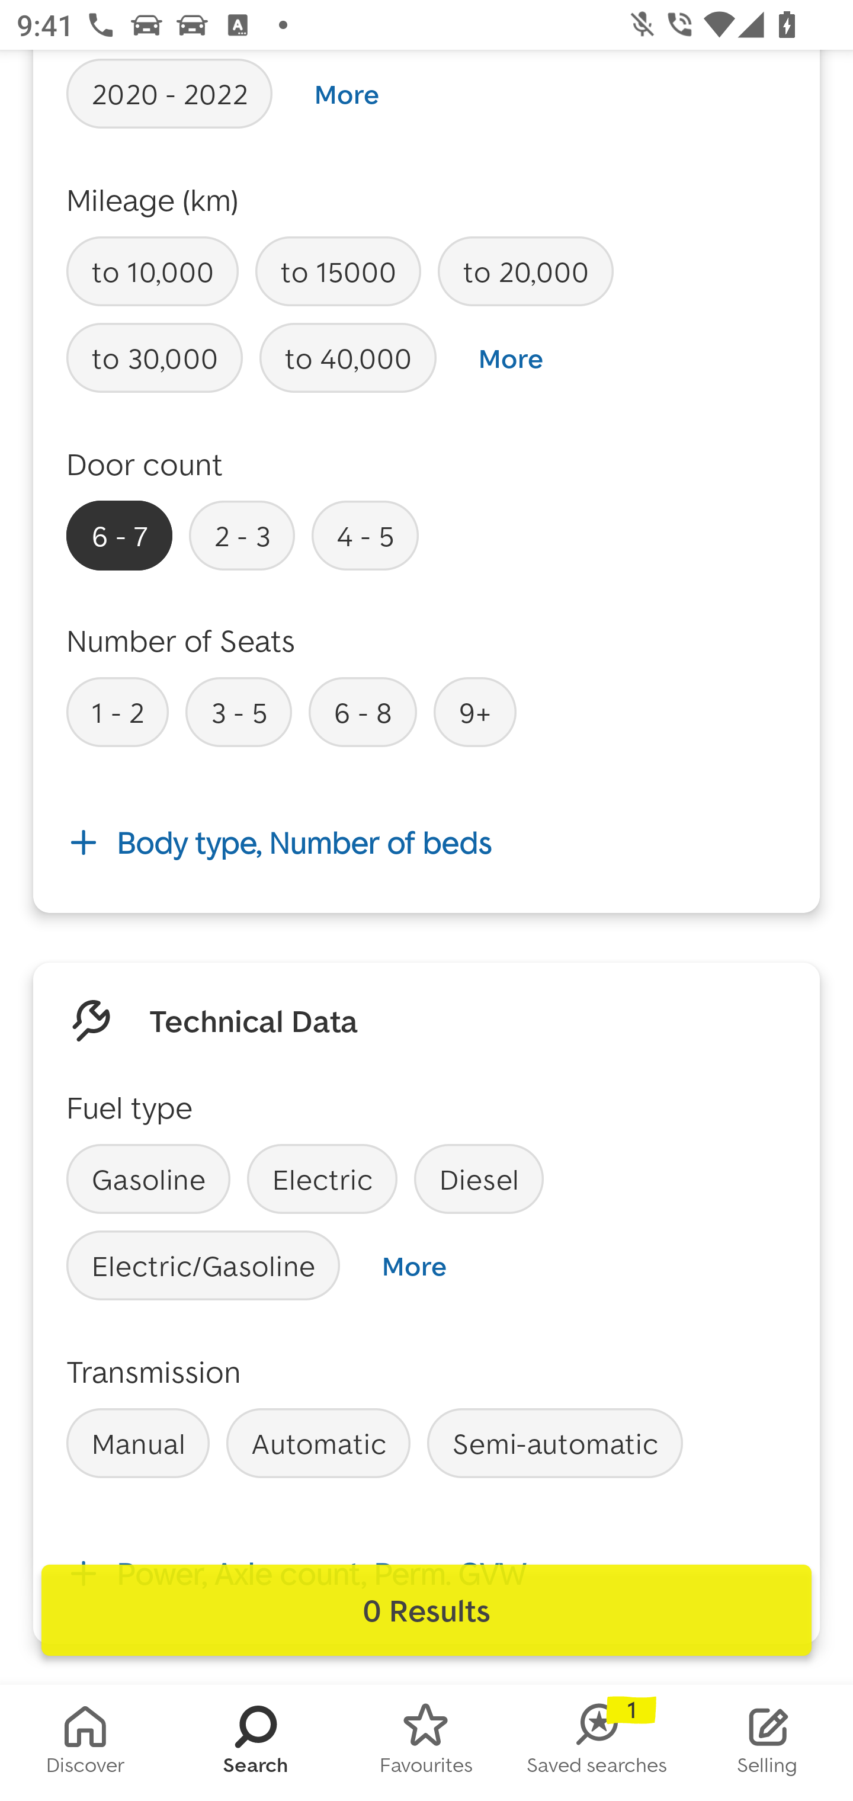 The image size is (853, 1801). What do you see at coordinates (153, 200) in the screenshot?
I see `Mileage (km)` at bounding box center [153, 200].